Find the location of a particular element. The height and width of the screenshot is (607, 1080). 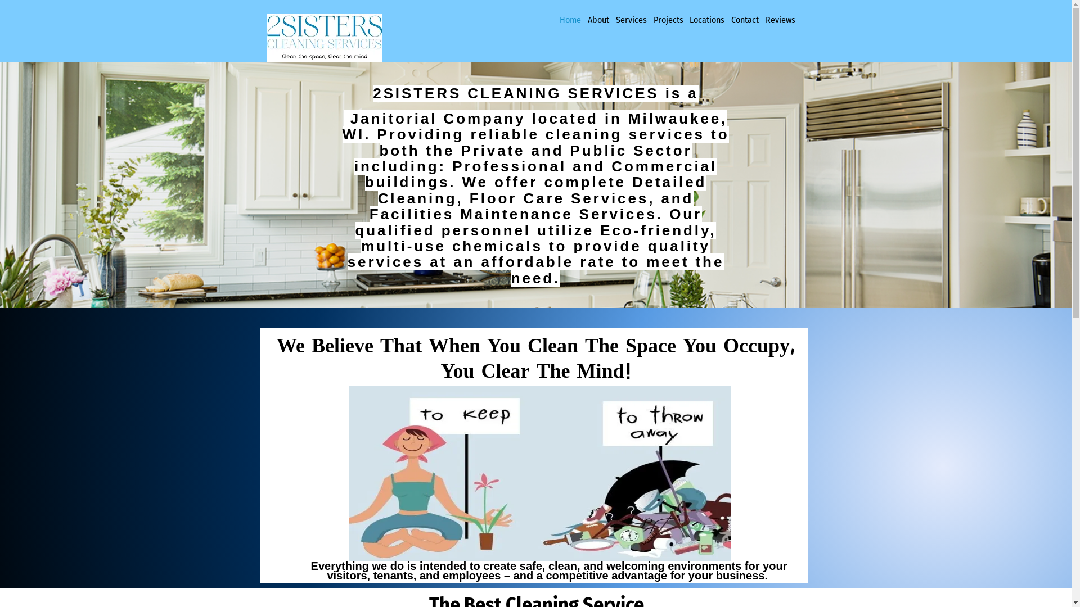

Services is located at coordinates (631, 20).